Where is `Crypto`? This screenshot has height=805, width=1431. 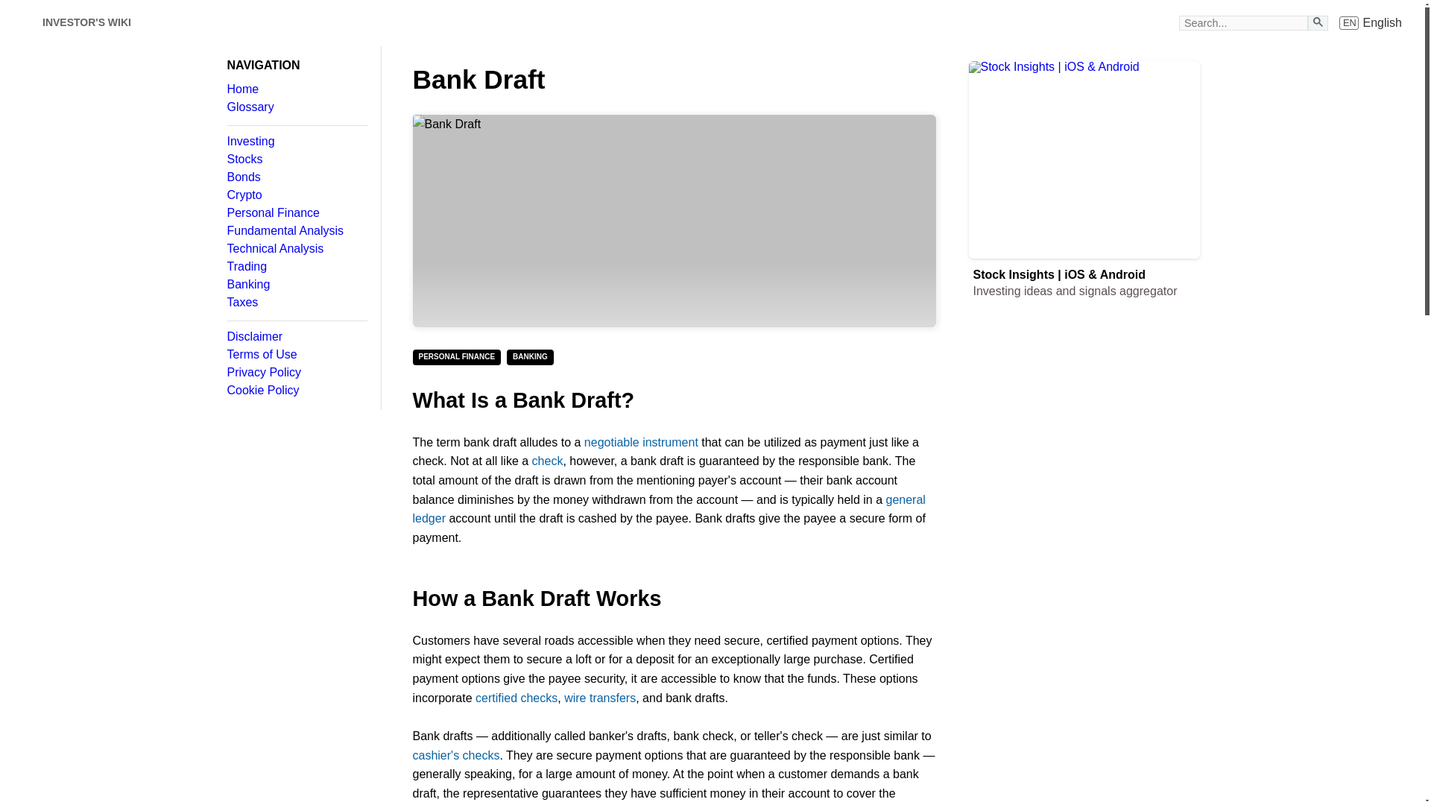 Crypto is located at coordinates (296, 284).